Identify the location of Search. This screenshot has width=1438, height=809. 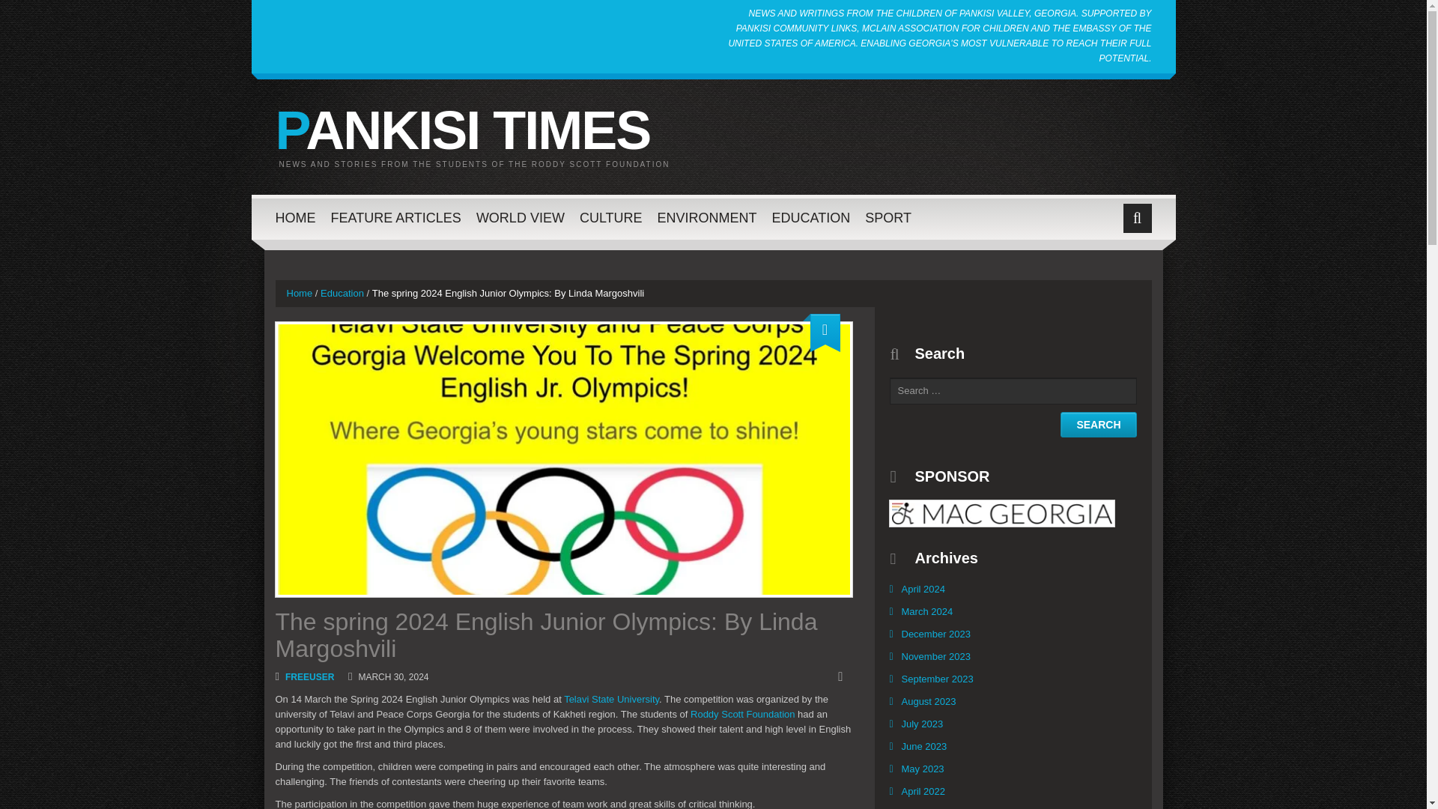
(1098, 424).